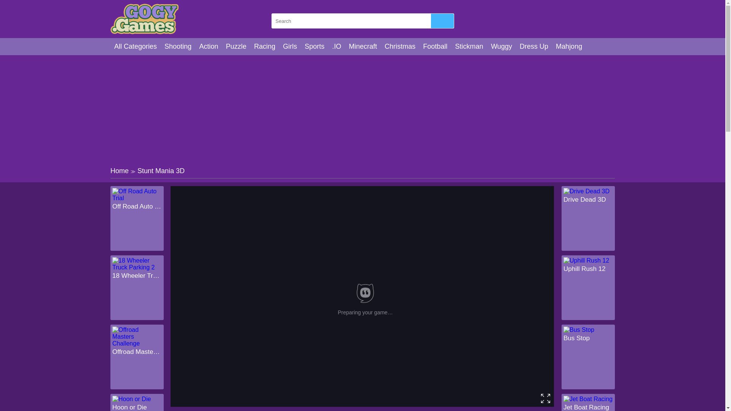  I want to click on 18 Wheeler Truck Parking 2, so click(137, 276).